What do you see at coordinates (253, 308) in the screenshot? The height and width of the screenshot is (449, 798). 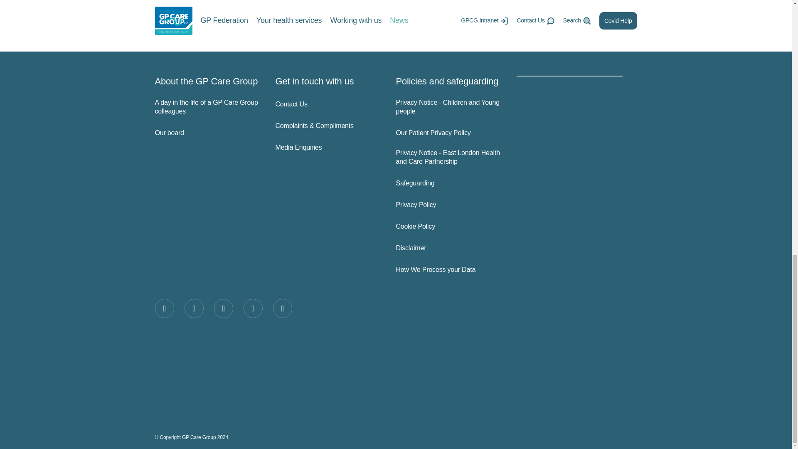 I see `LinkedIn` at bounding box center [253, 308].